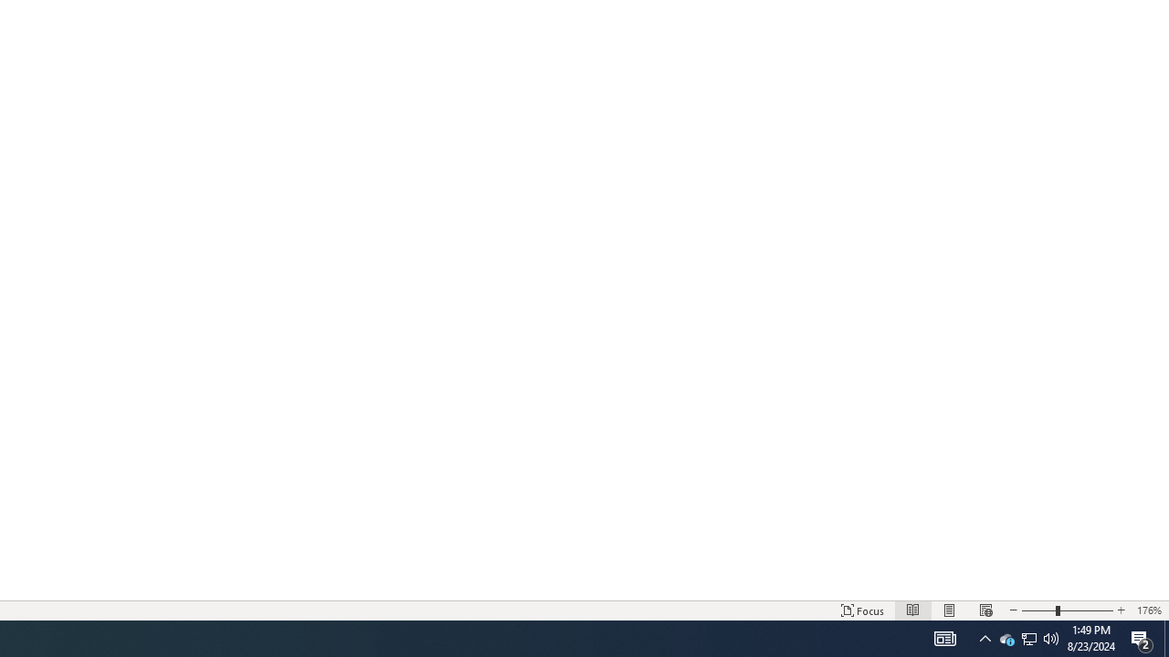 The height and width of the screenshot is (657, 1169). What do you see at coordinates (862, 610) in the screenshot?
I see `Focus ` at bounding box center [862, 610].